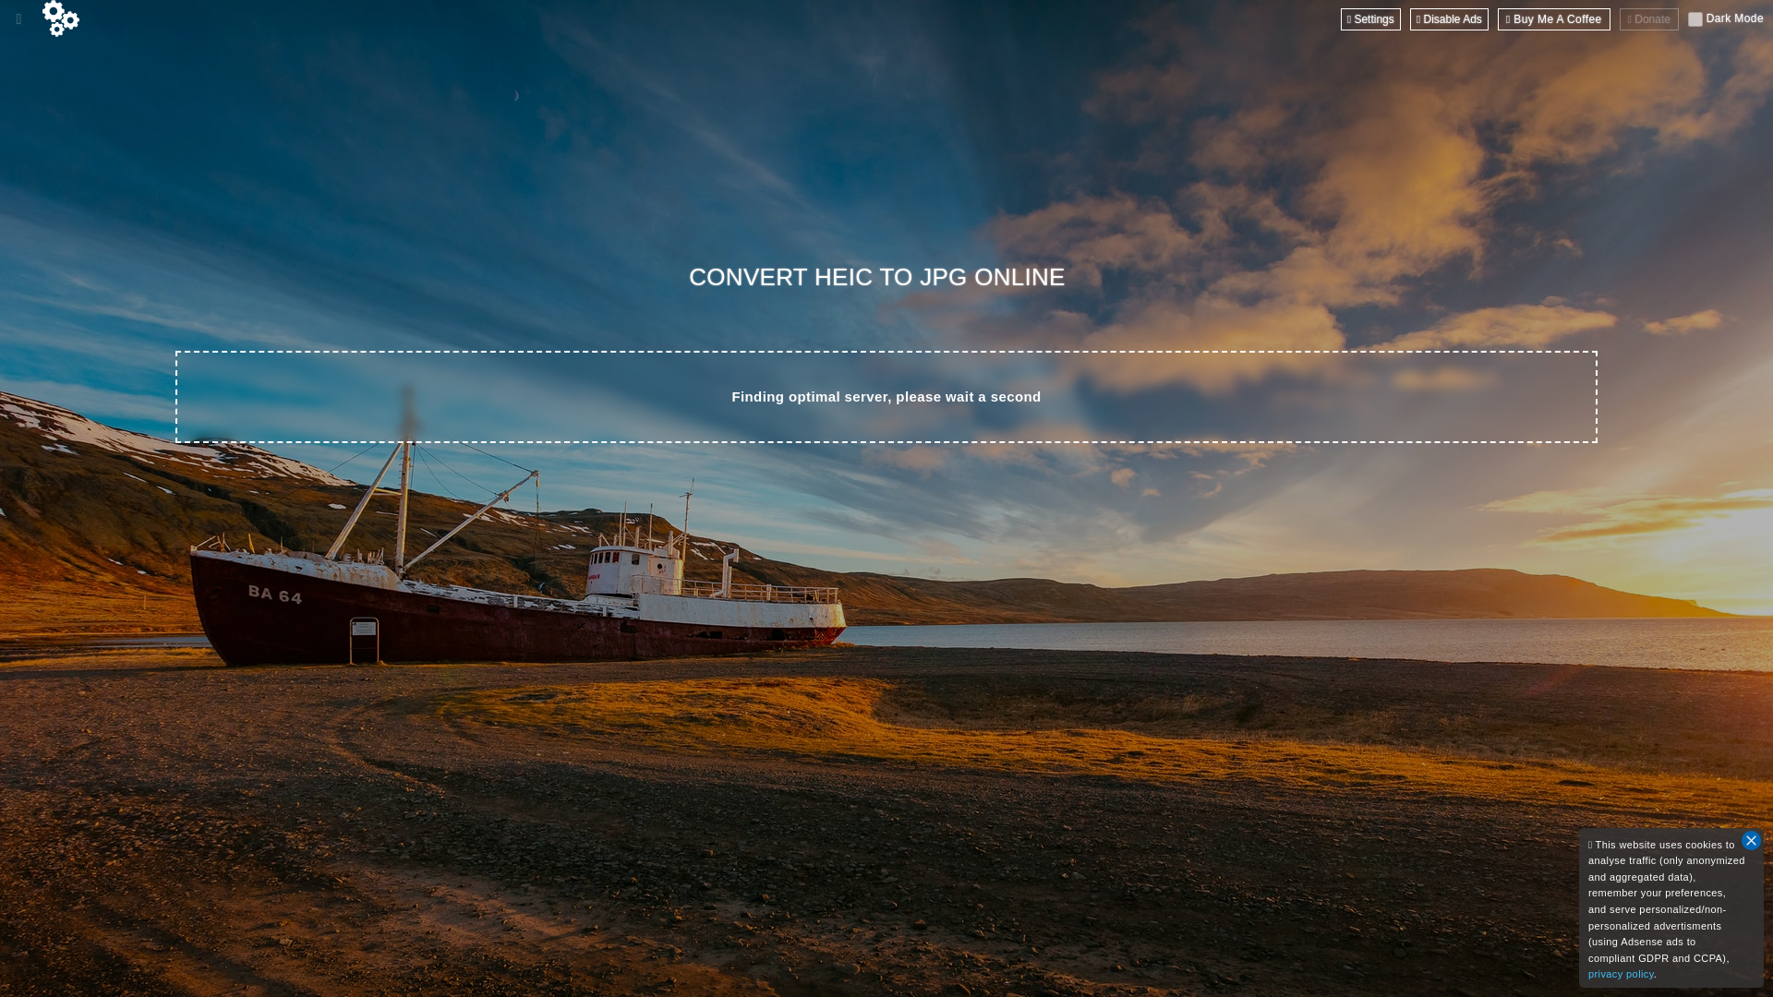 This screenshot has width=1773, height=997. What do you see at coordinates (1449, 18) in the screenshot?
I see `Click to disable ads` at bounding box center [1449, 18].